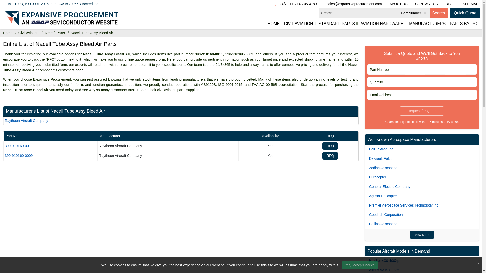 This screenshot has width=486, height=273. What do you see at coordinates (438, 13) in the screenshot?
I see `Search` at bounding box center [438, 13].